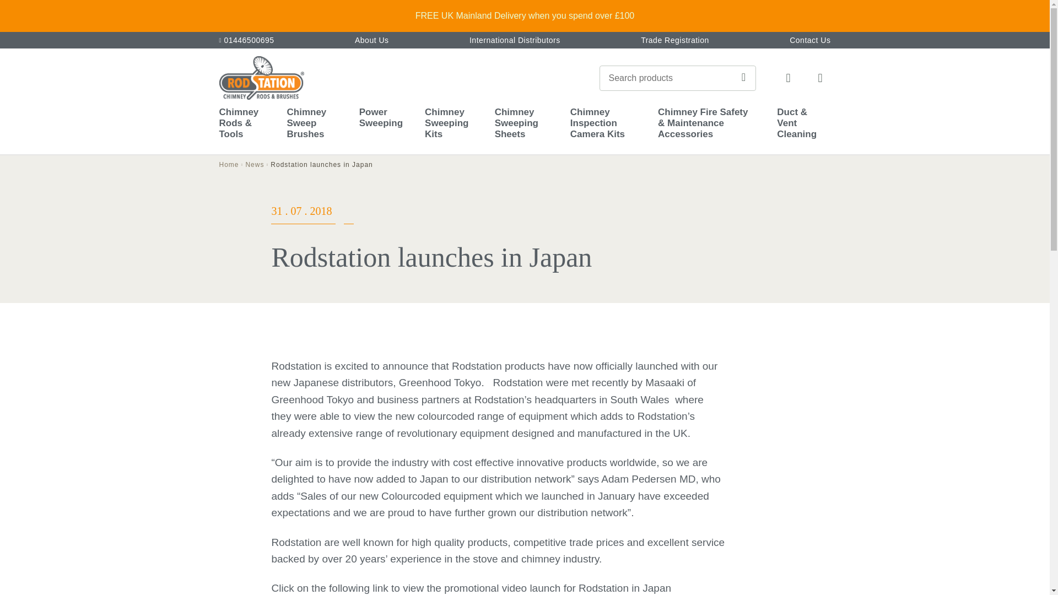 The image size is (1058, 595). I want to click on International Distributors, so click(515, 40).